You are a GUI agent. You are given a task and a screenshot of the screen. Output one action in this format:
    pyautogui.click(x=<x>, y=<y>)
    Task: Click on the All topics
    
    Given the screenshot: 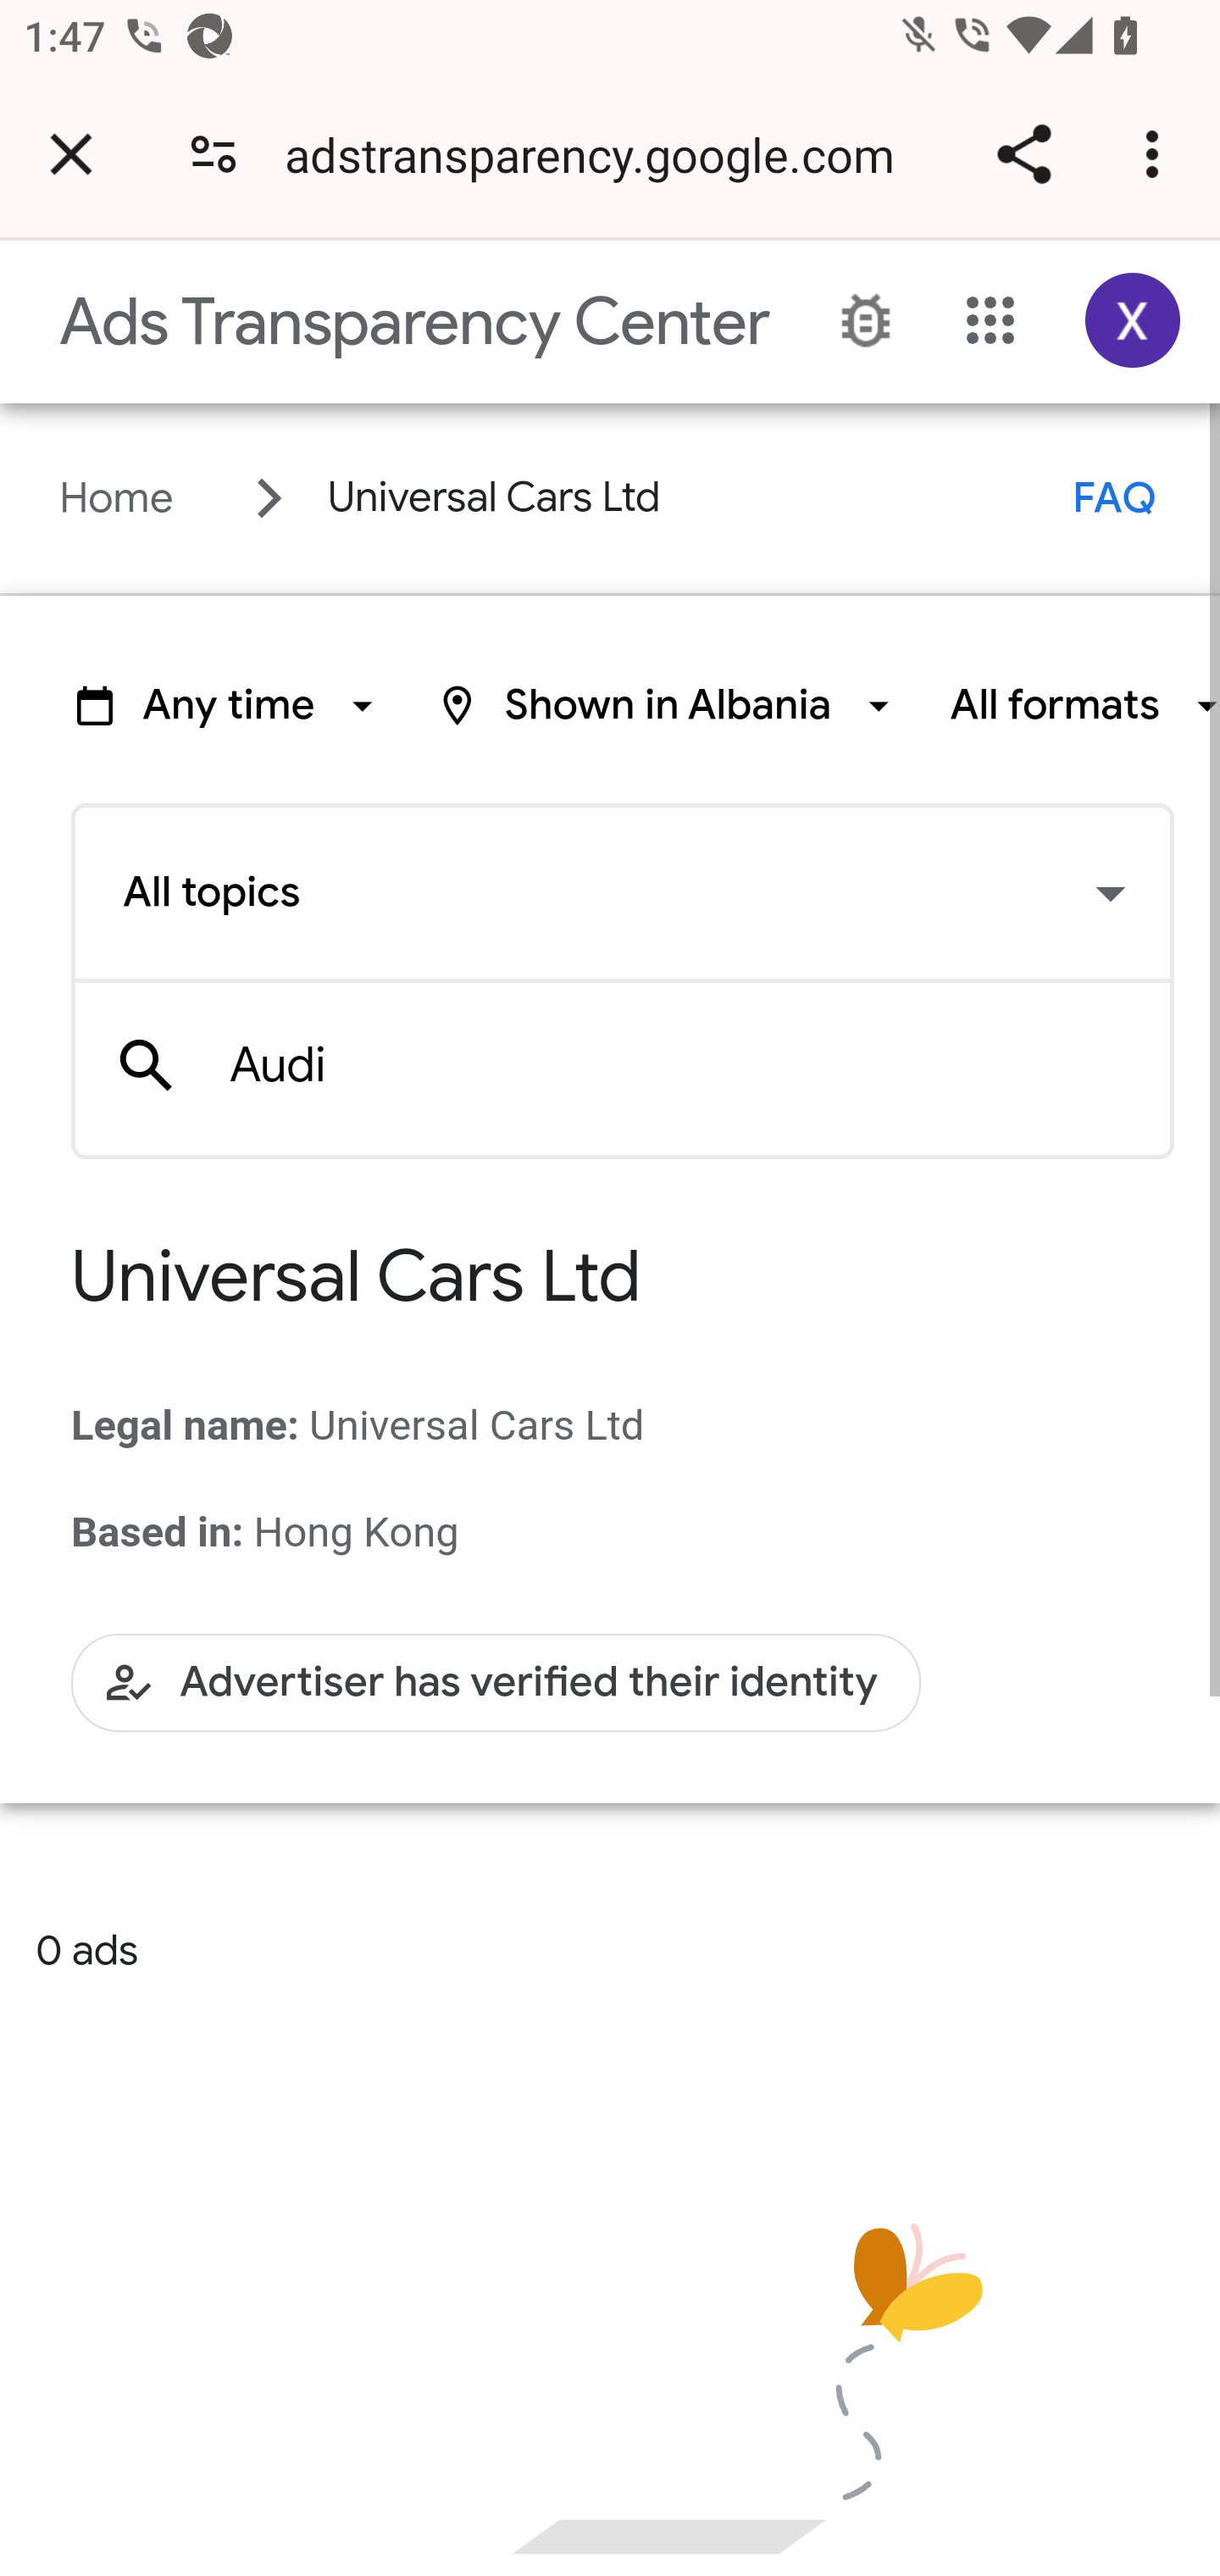 What is the action you would take?
    pyautogui.click(x=622, y=893)
    